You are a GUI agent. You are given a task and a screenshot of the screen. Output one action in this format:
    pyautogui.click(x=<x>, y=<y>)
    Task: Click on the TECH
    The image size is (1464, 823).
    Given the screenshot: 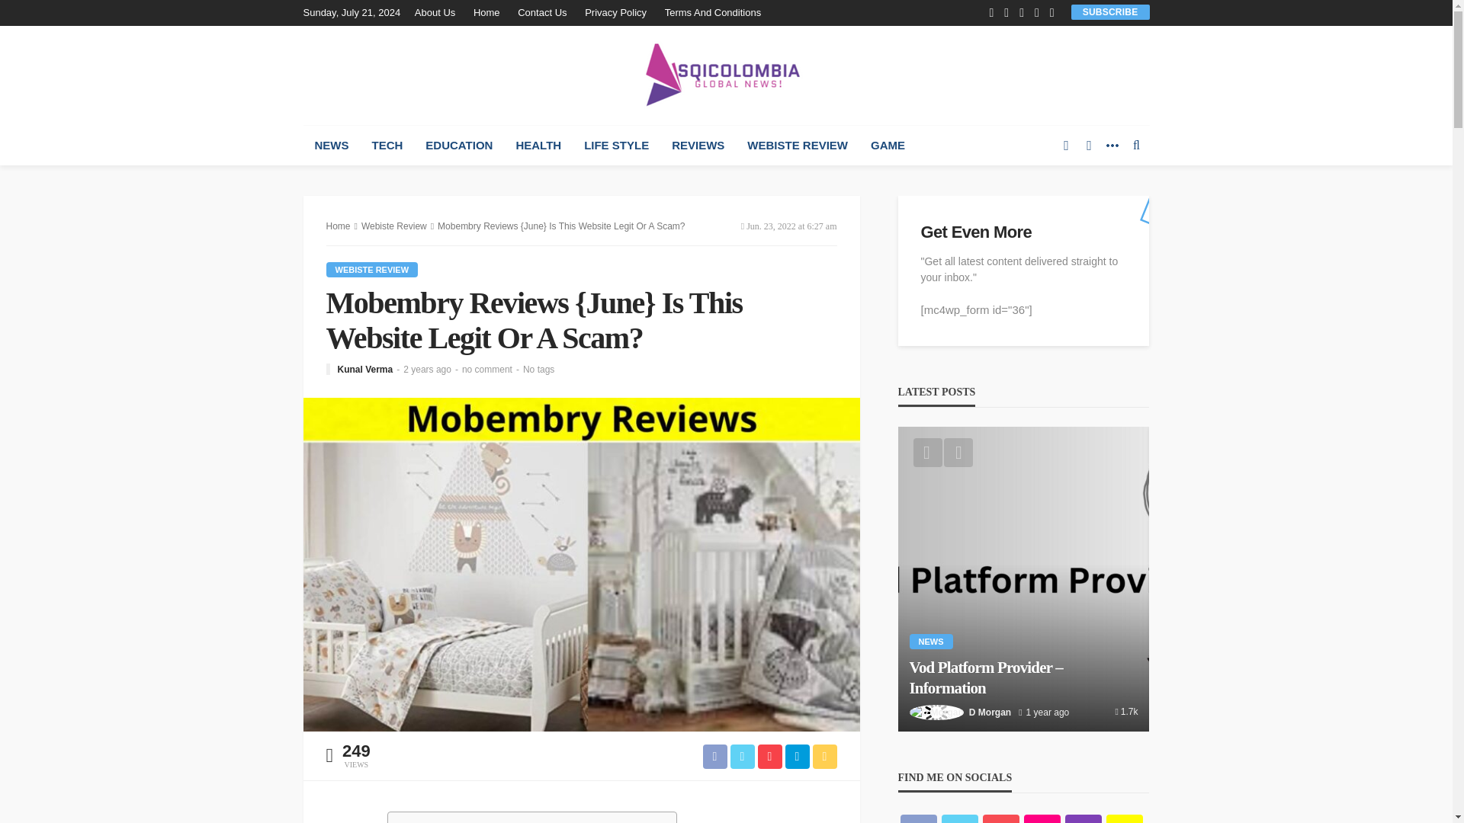 What is the action you would take?
    pyautogui.click(x=387, y=146)
    